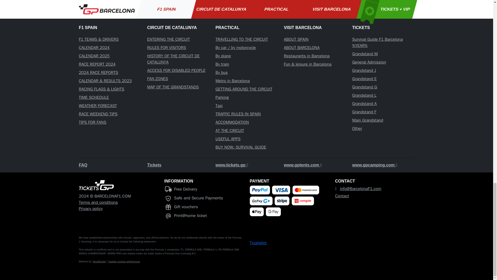  I want to click on CALENDAR 2025, so click(94, 56).